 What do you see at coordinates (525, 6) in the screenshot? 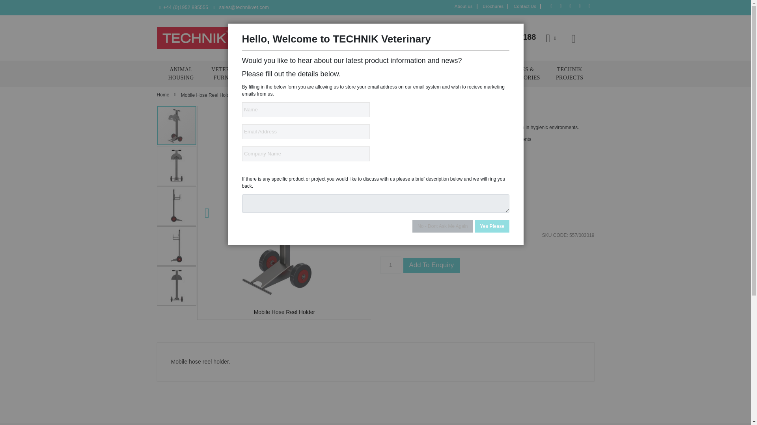
I see `Contact Us` at bounding box center [525, 6].